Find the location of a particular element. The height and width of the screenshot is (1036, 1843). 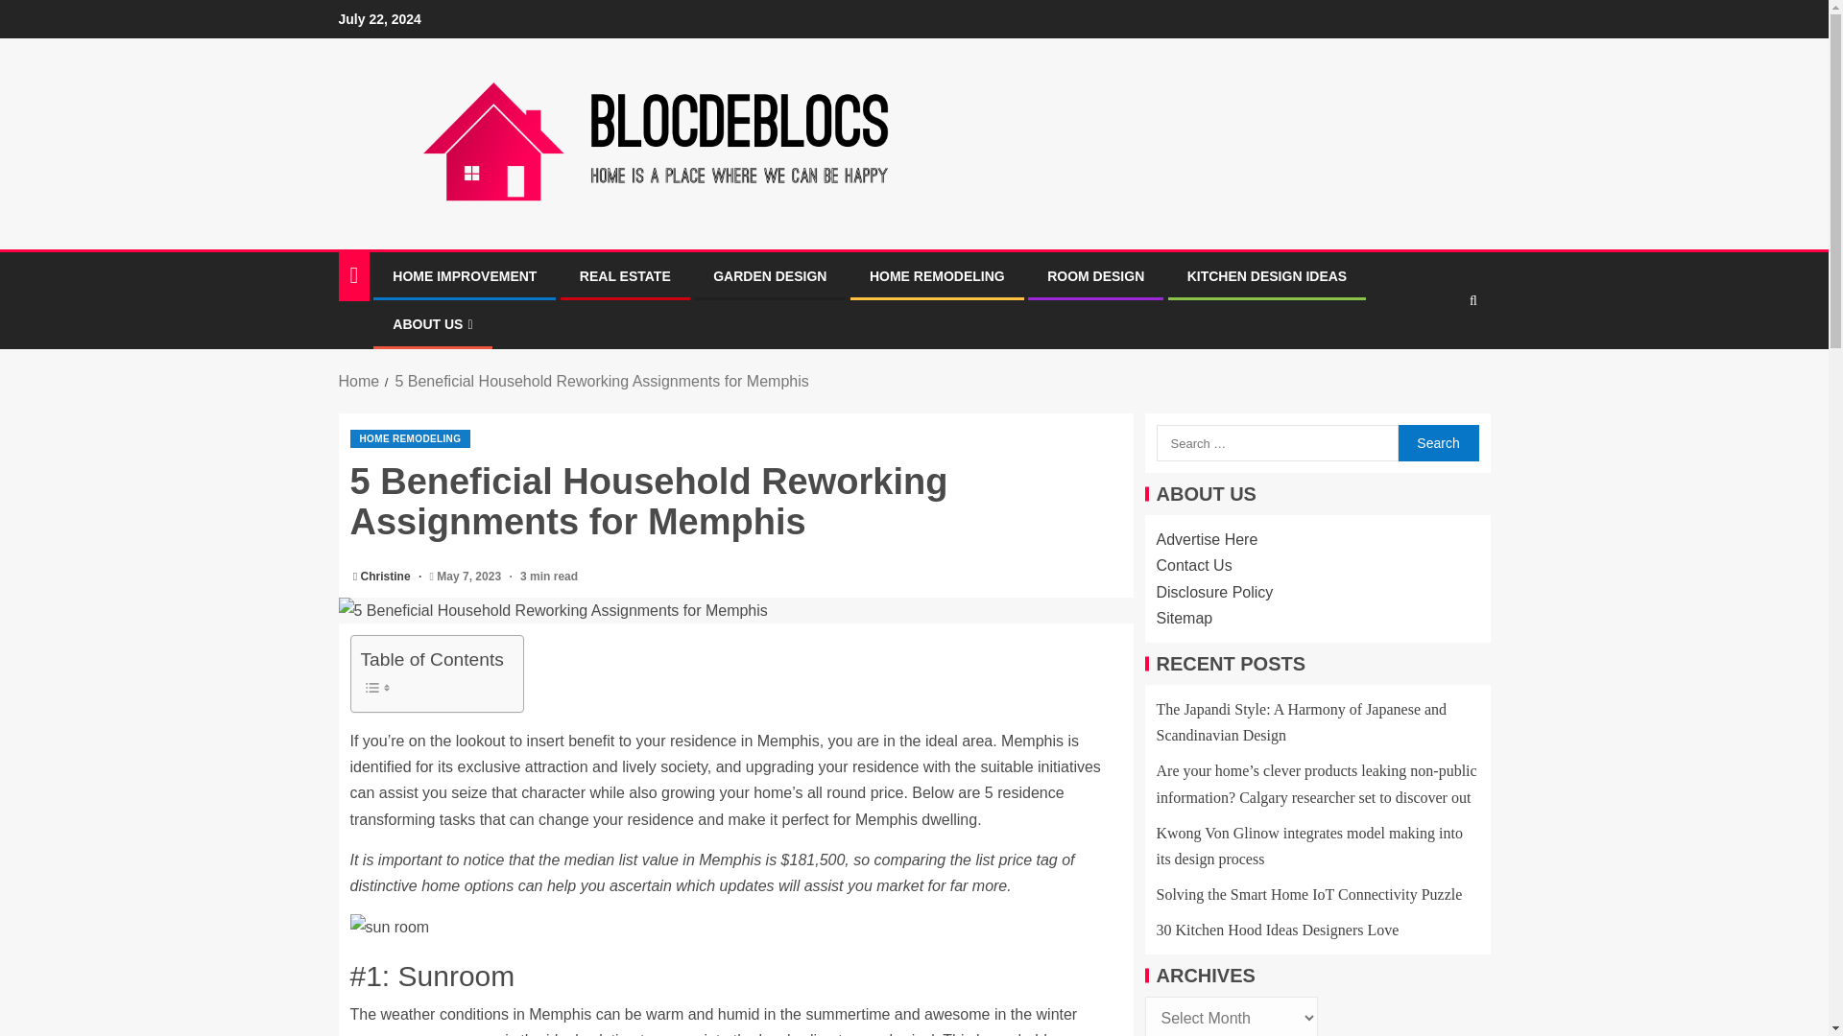

Search is located at coordinates (1472, 299).